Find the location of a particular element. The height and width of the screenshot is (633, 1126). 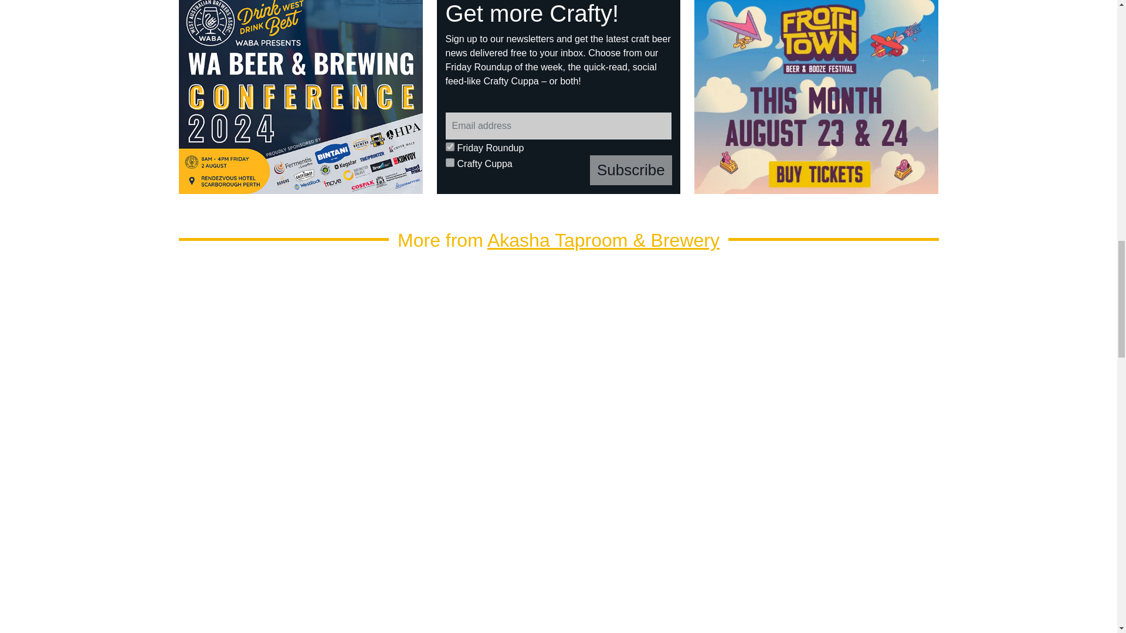

friday is located at coordinates (450, 147).